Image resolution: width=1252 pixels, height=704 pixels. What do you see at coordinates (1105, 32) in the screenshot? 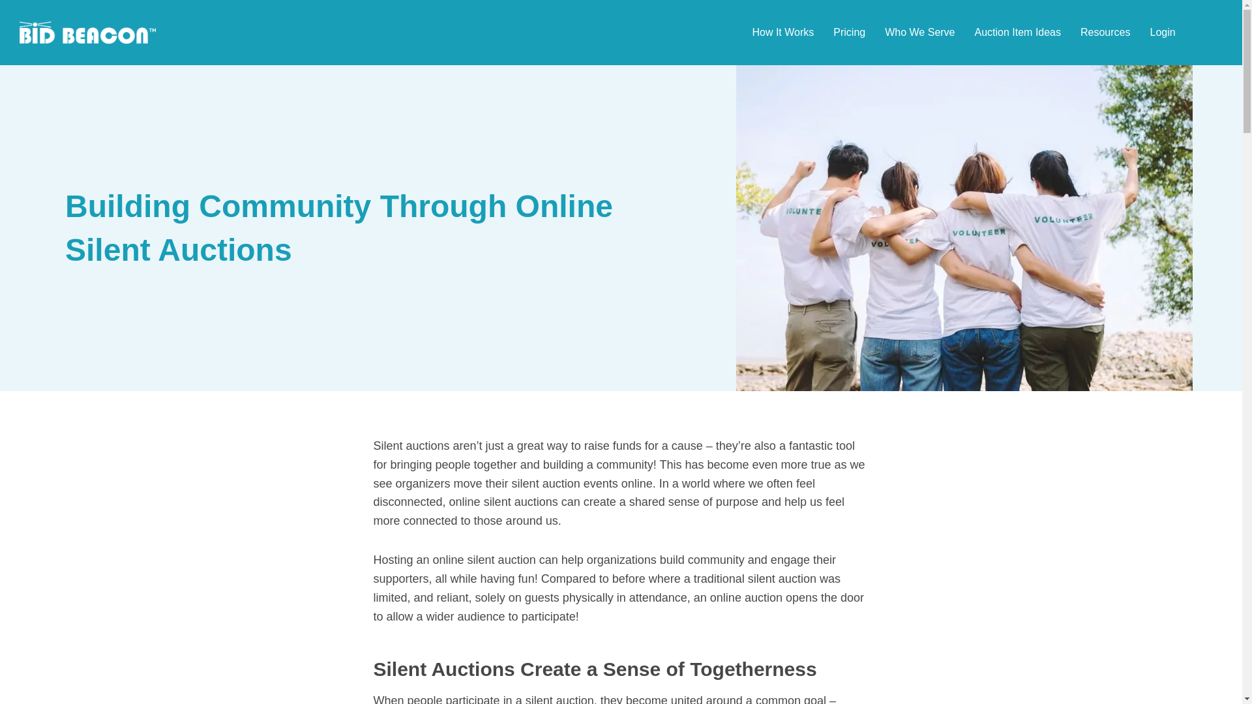
I see `Resources` at bounding box center [1105, 32].